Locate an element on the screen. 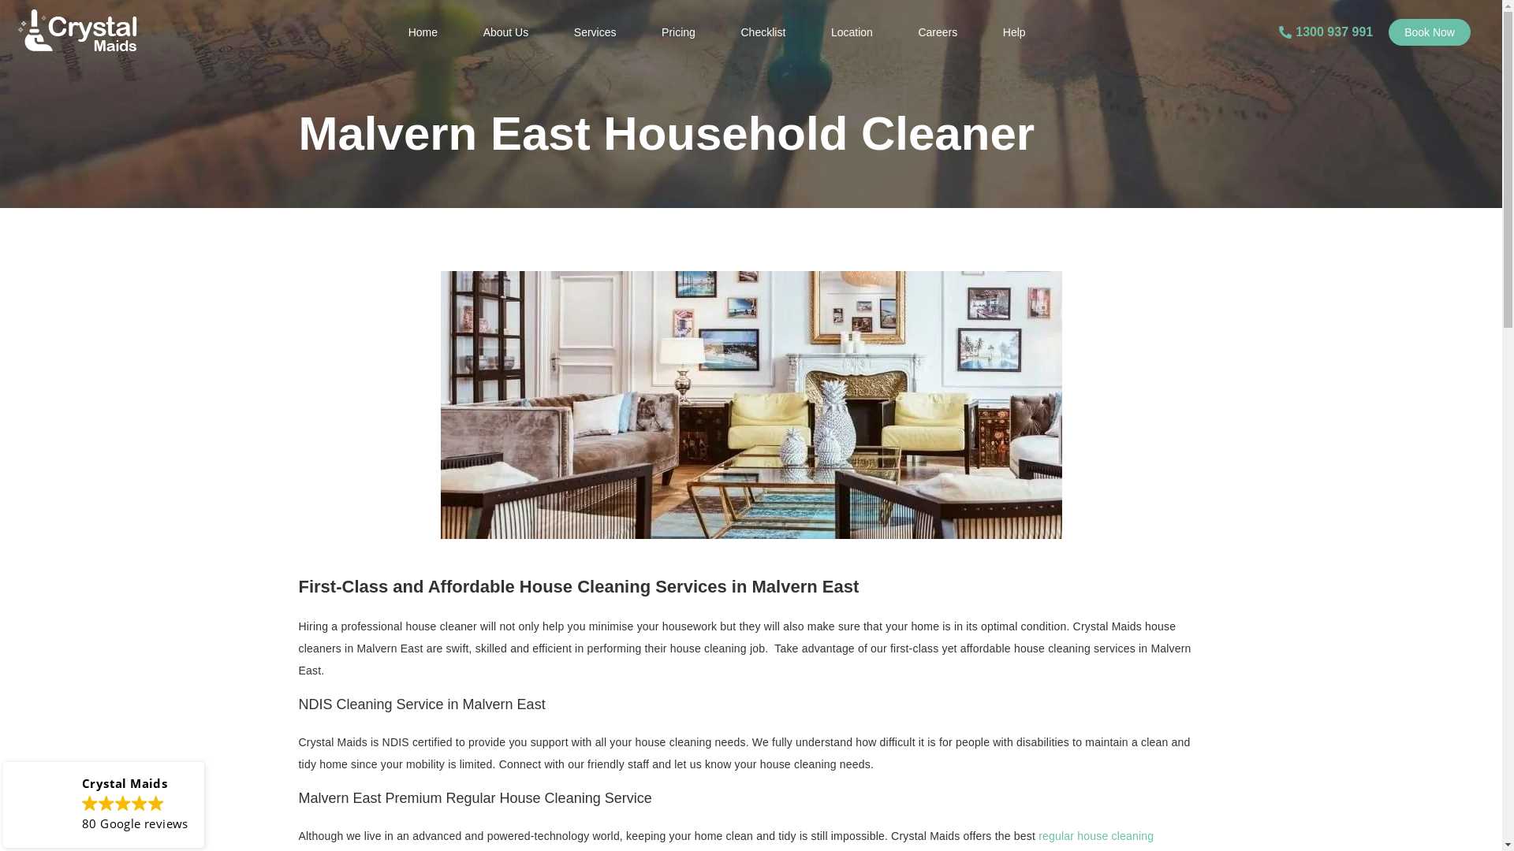 The image size is (1514, 851). Book Now is located at coordinates (1430, 32).